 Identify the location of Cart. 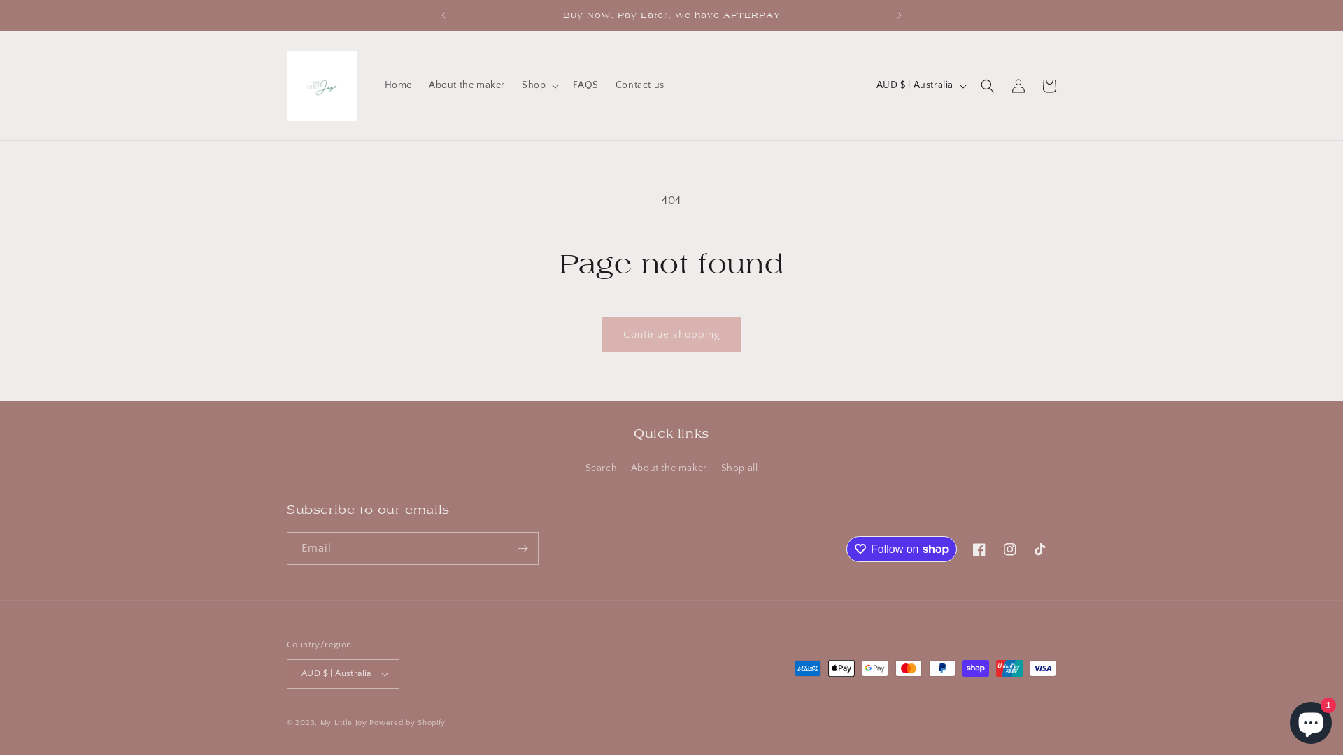
(1049, 85).